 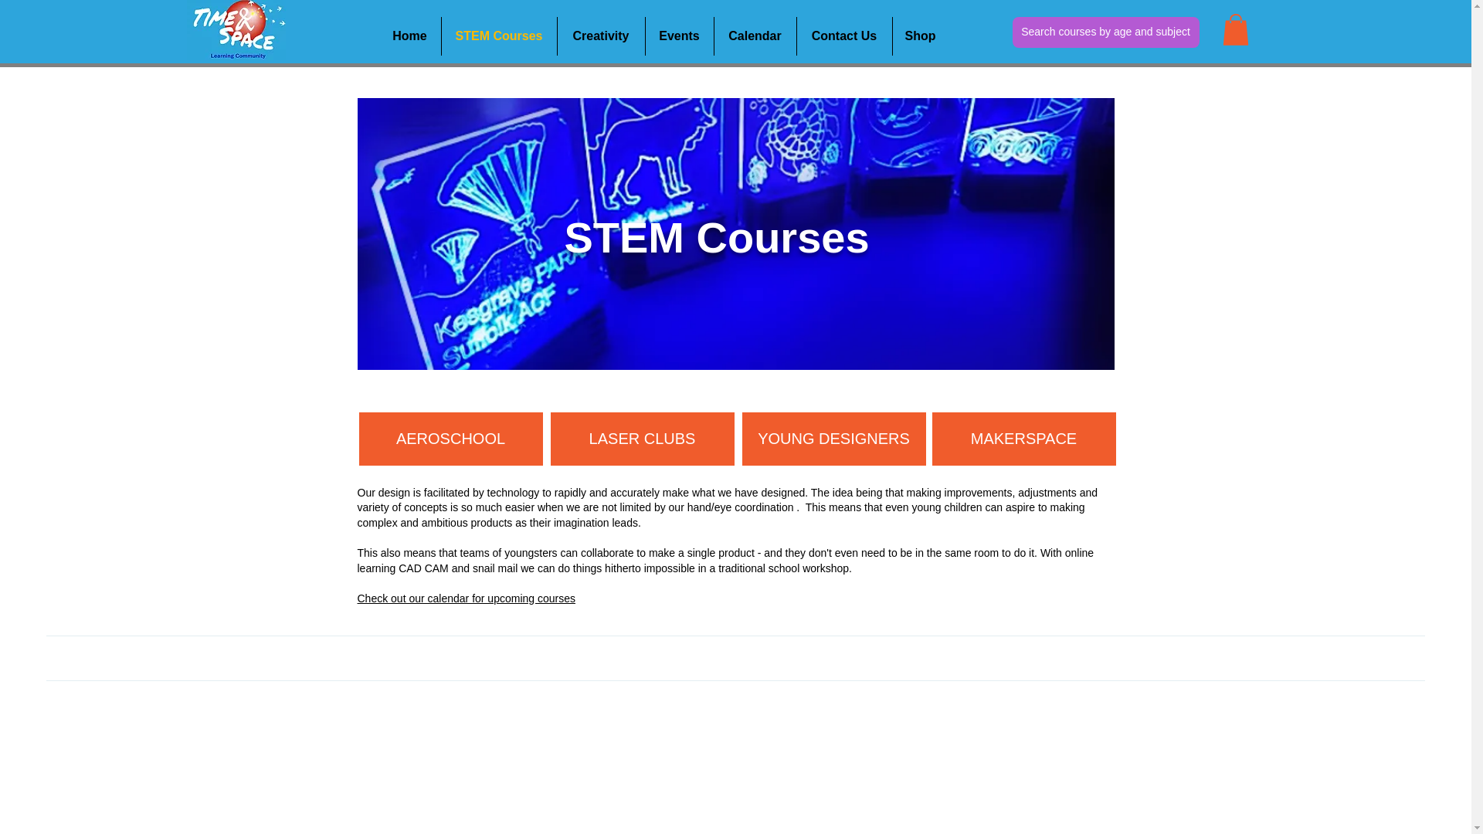 What do you see at coordinates (921, 36) in the screenshot?
I see `Shop` at bounding box center [921, 36].